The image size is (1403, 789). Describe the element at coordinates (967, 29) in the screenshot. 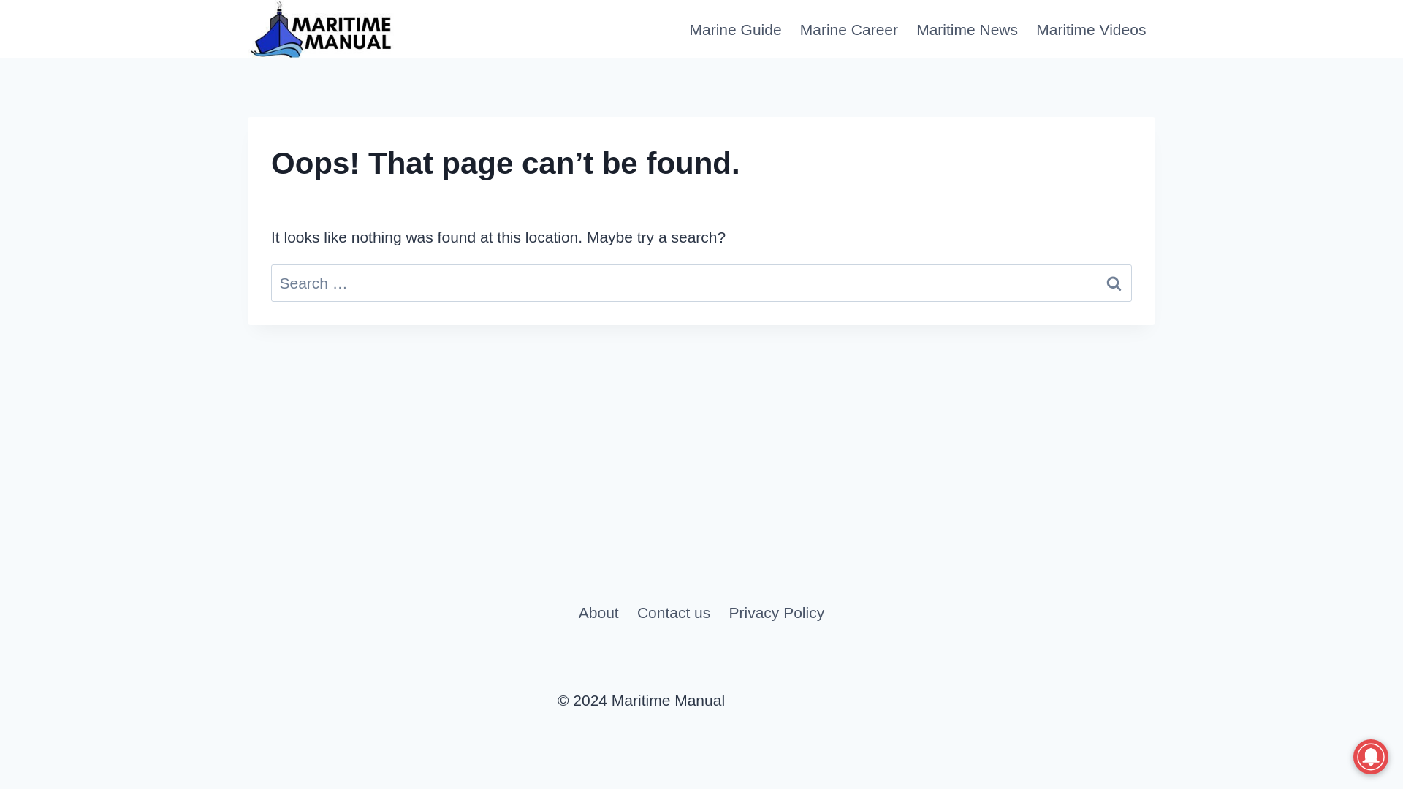

I see `Maritime News` at that location.